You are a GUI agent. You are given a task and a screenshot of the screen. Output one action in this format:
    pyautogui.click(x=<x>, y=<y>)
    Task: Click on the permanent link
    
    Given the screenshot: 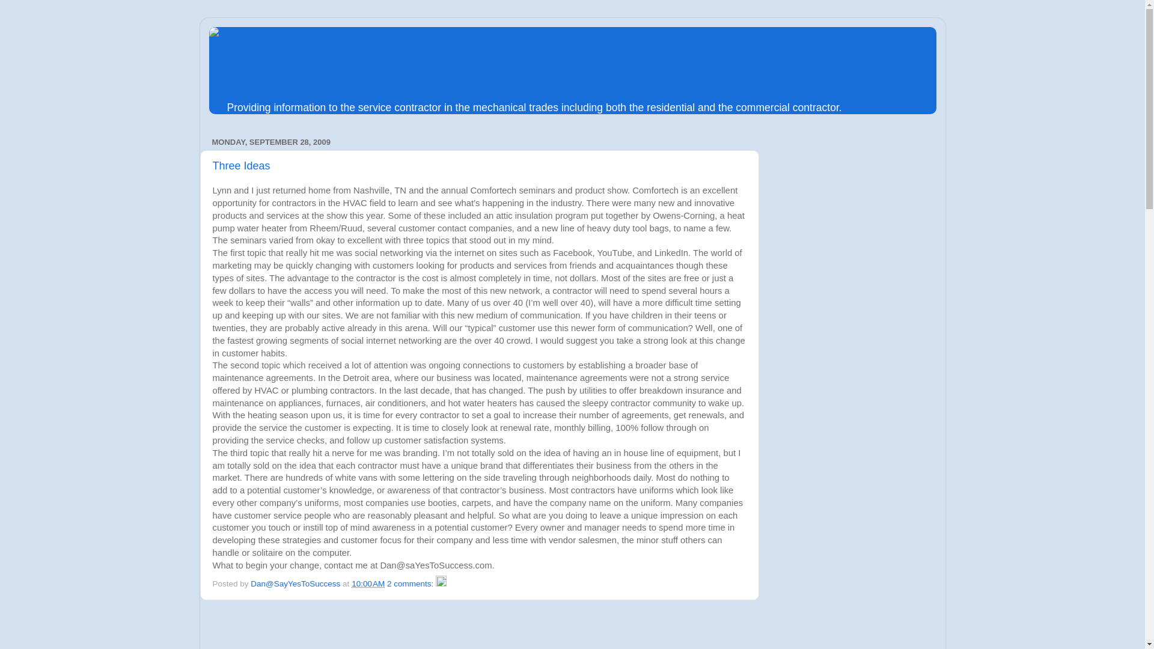 What is the action you would take?
    pyautogui.click(x=368, y=583)
    